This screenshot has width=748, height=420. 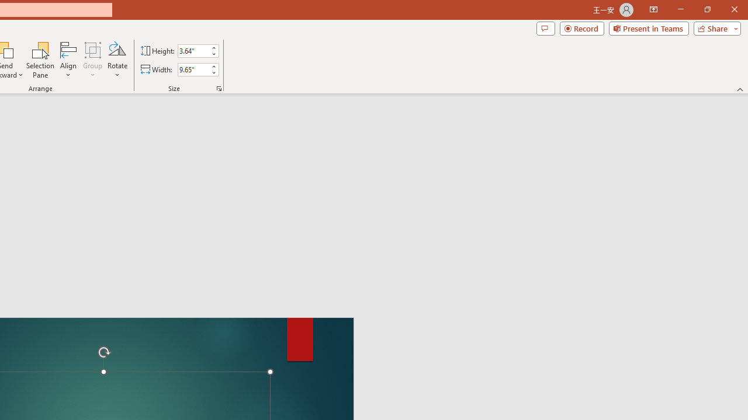 I want to click on Shape Width, so click(x=193, y=69).